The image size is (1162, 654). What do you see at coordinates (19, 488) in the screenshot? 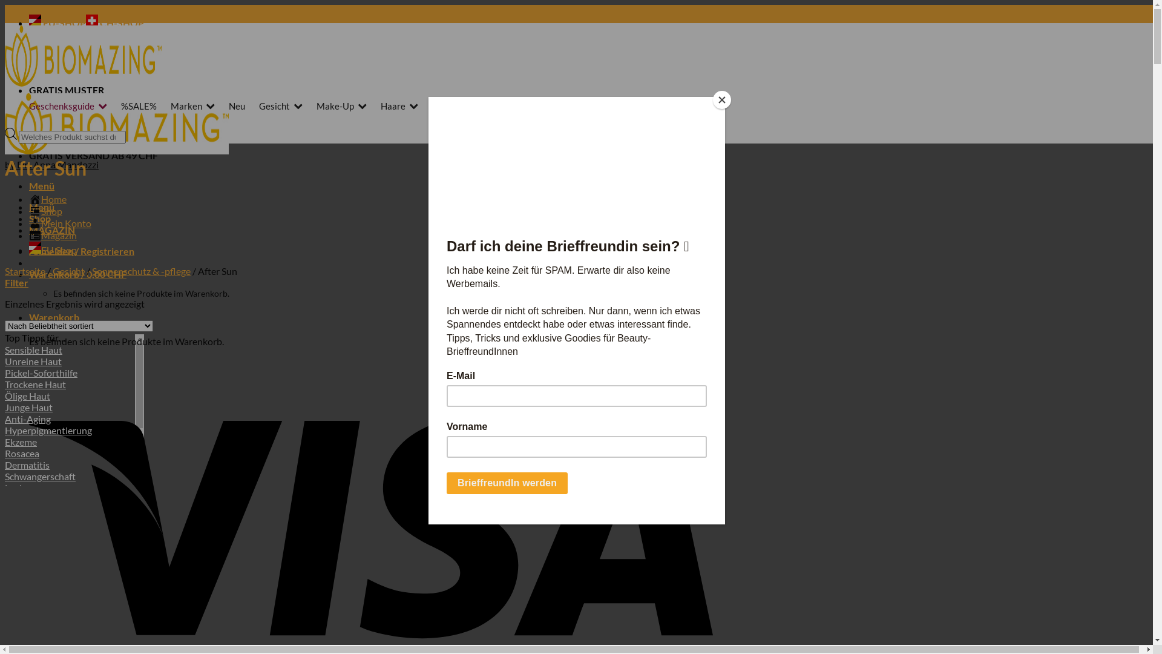
I see `Locken` at bounding box center [19, 488].